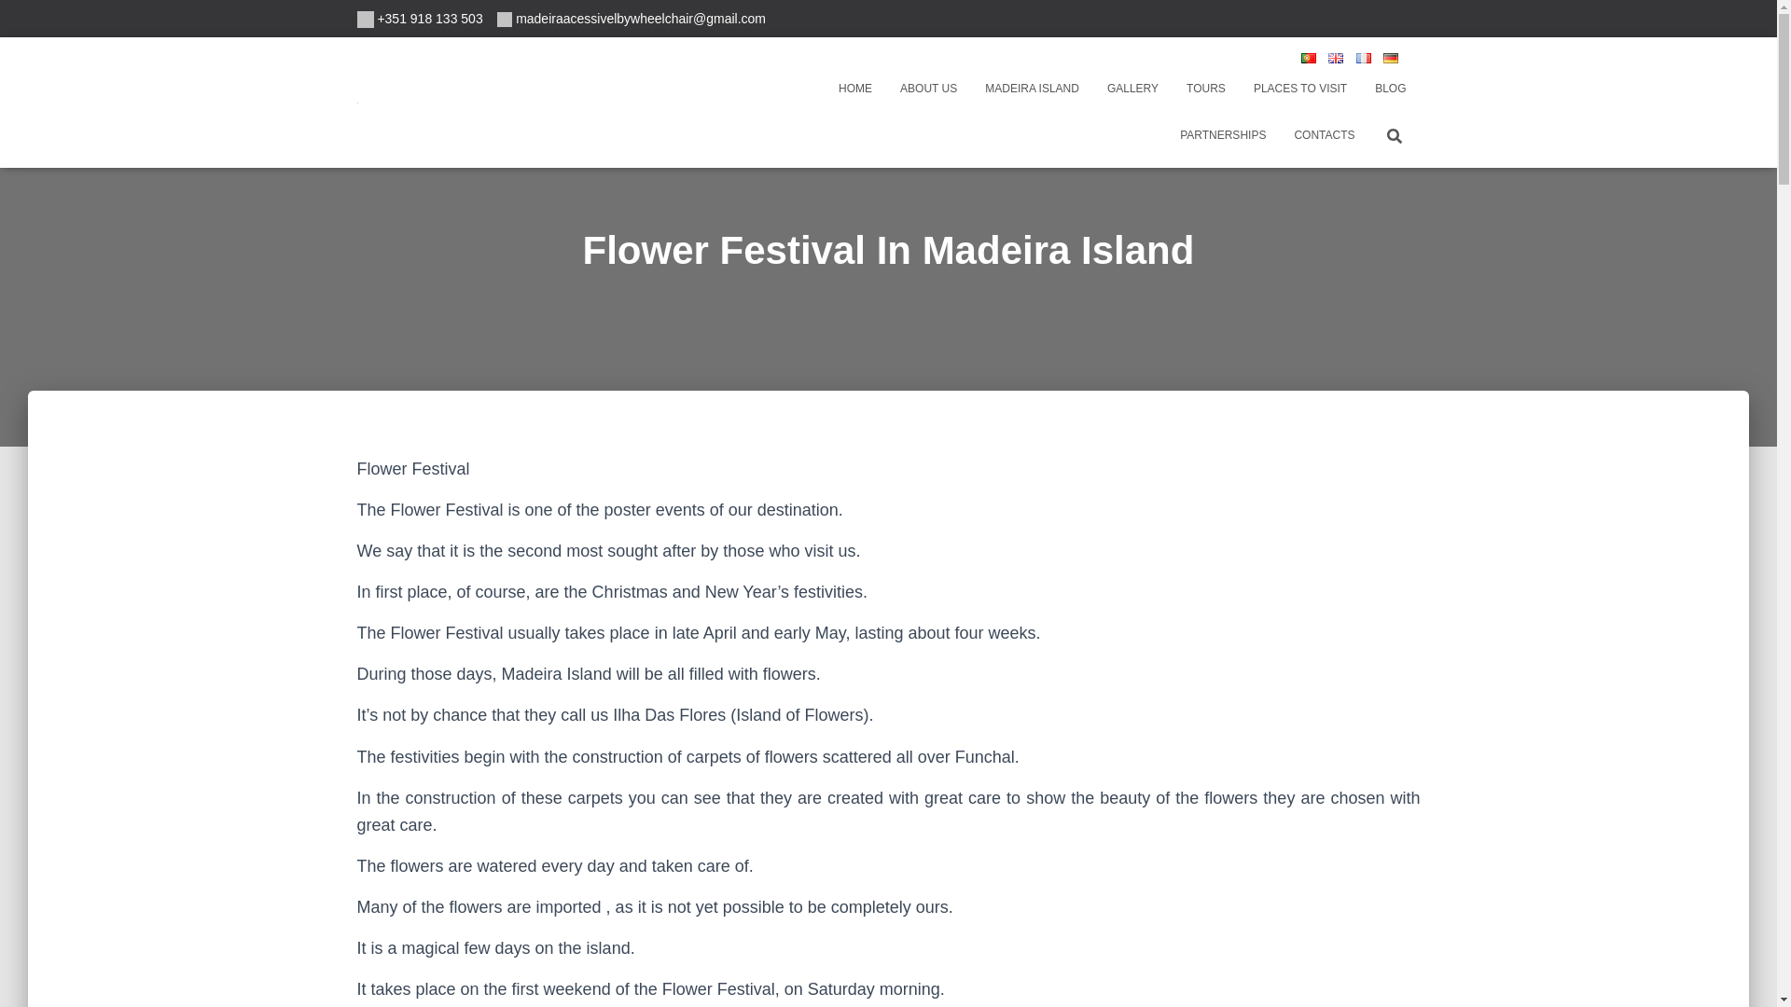  Describe the element at coordinates (1324, 134) in the screenshot. I see `Contacts` at that location.